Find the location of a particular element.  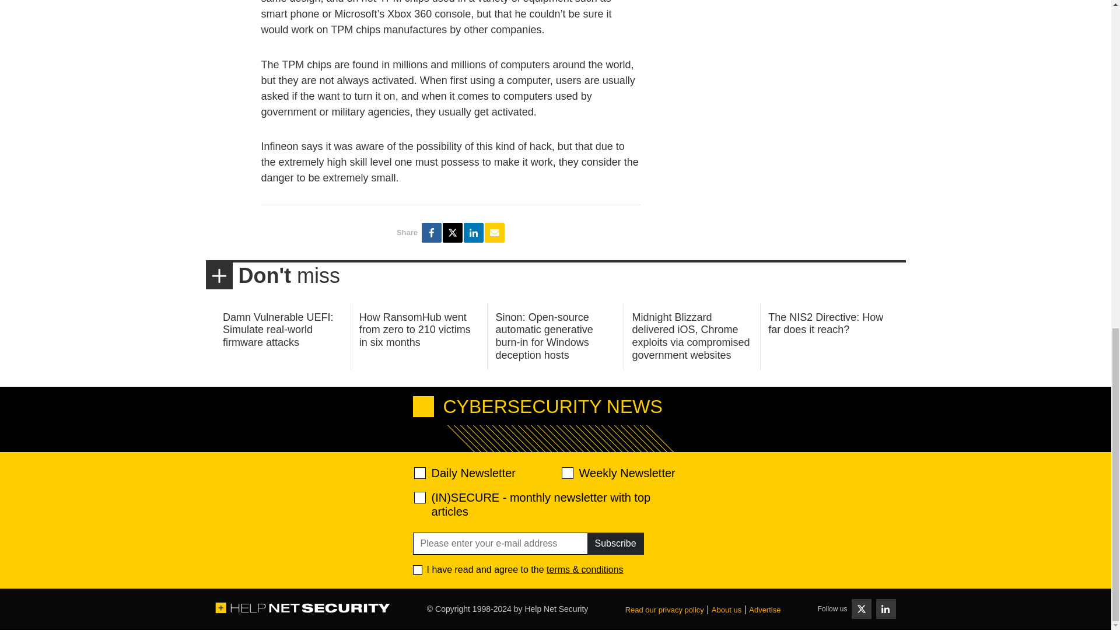

How RansomHub went from zero to 210 victims in six months is located at coordinates (415, 330).